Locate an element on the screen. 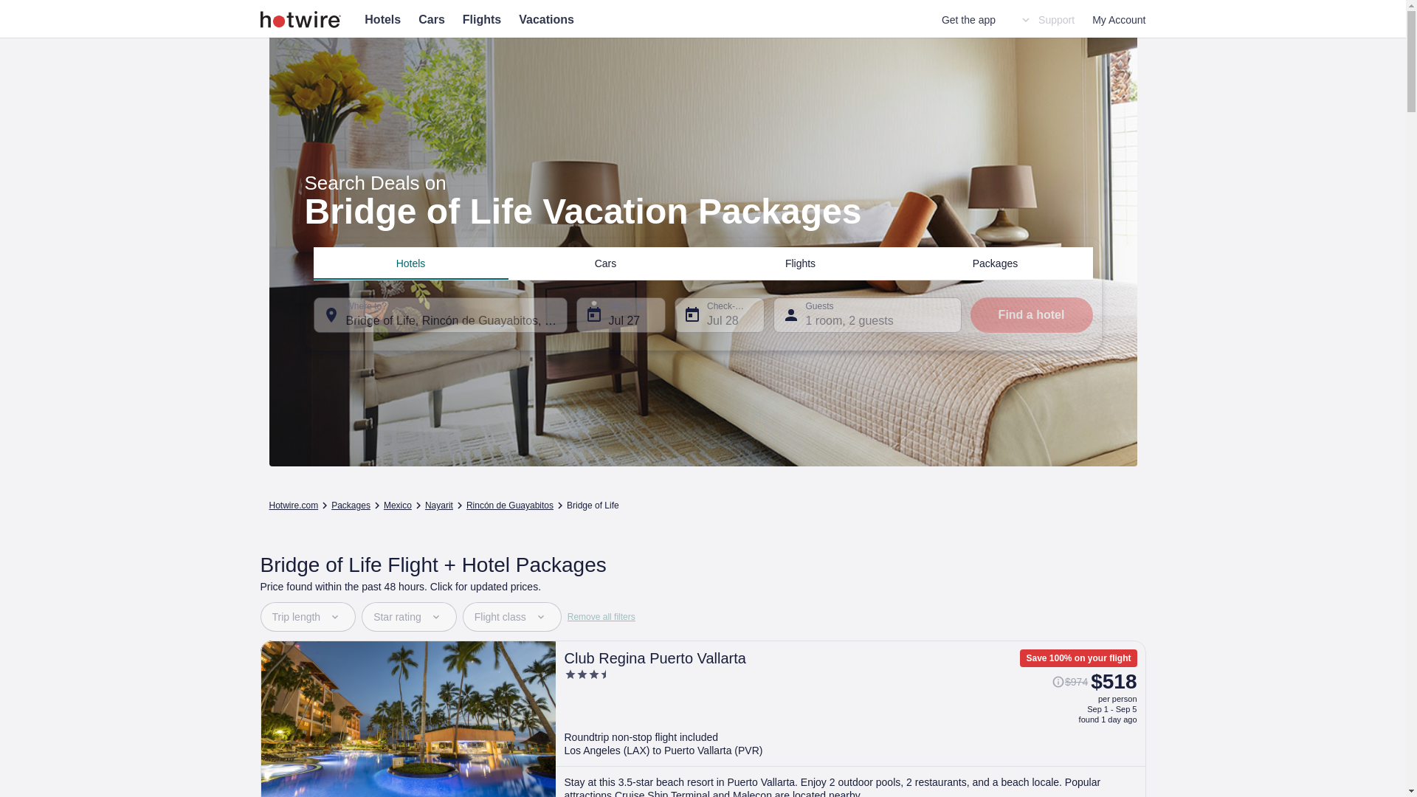  My Account is located at coordinates (1119, 19).